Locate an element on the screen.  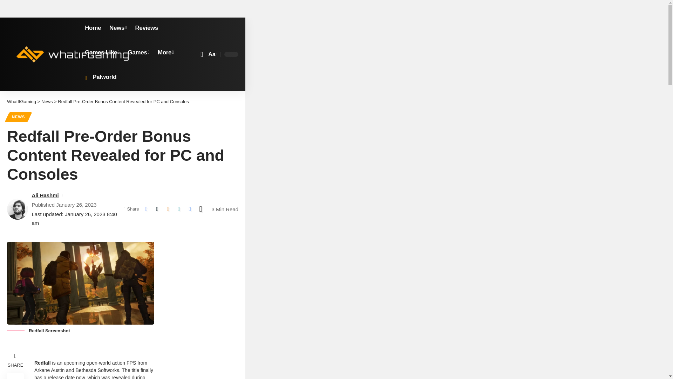
News is located at coordinates (118, 28).